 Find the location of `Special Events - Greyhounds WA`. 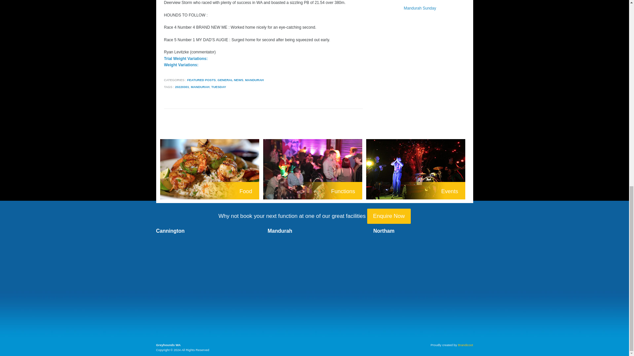

Special Events - Greyhounds WA is located at coordinates (417, 170).